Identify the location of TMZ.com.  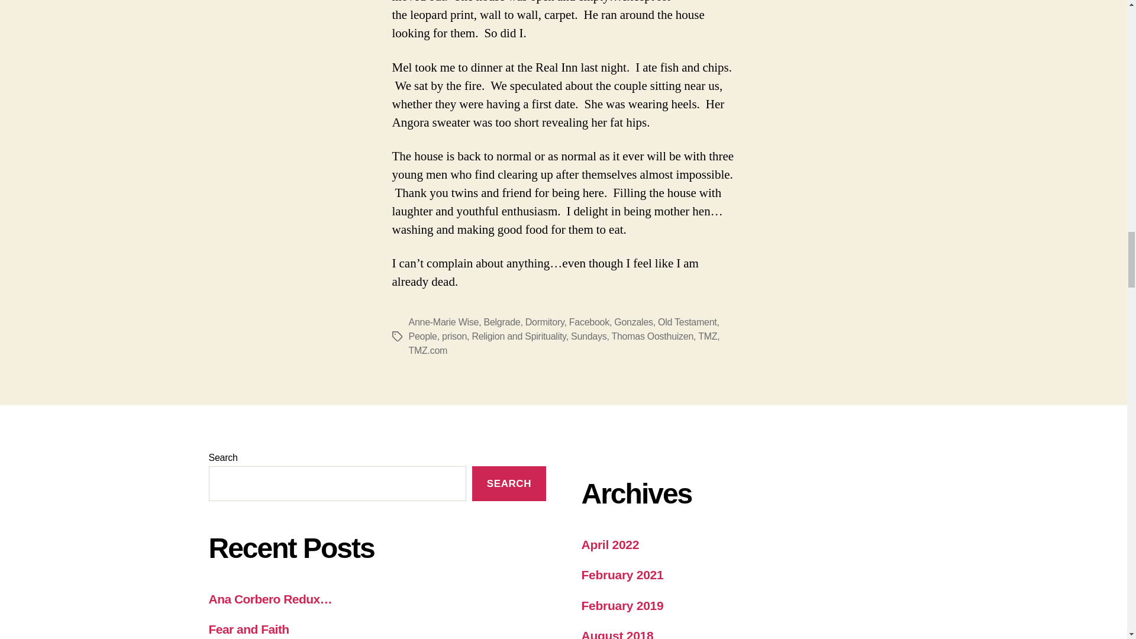
(427, 350).